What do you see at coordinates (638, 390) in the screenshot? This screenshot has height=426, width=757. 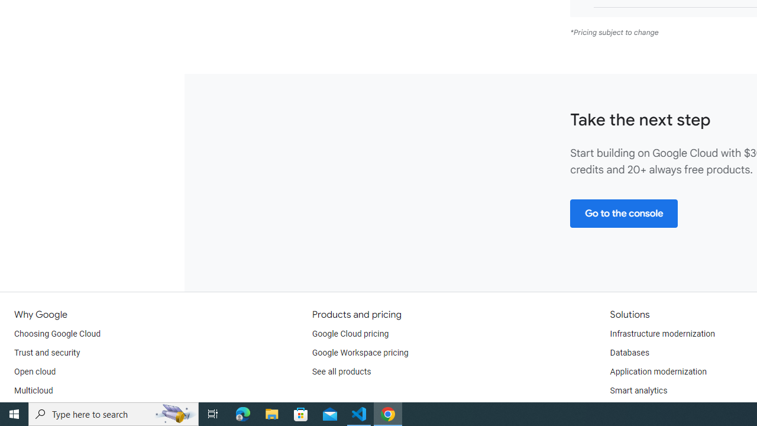 I see `Smart analytics` at bounding box center [638, 390].